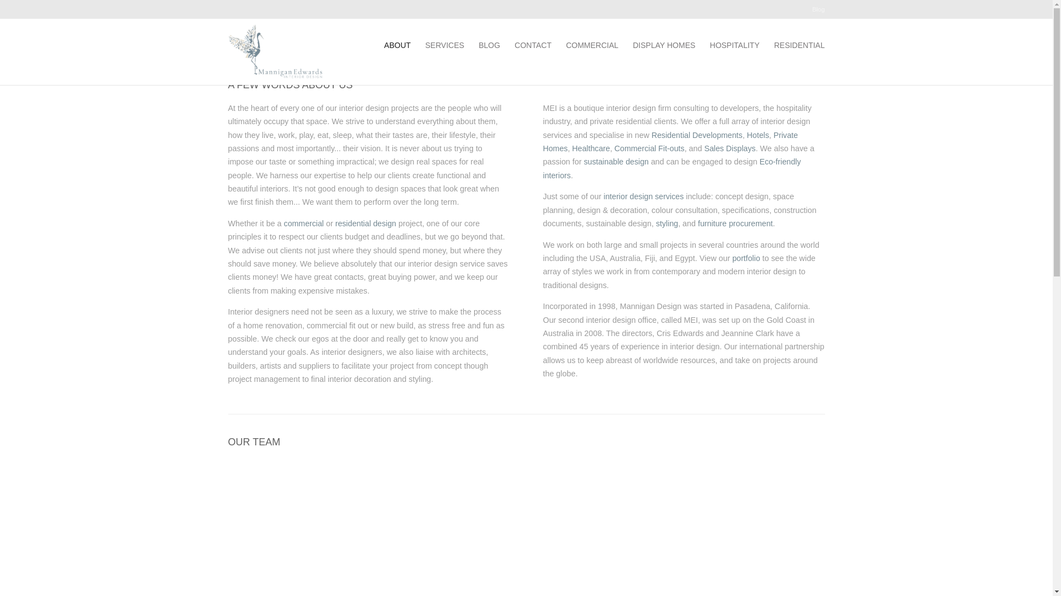 This screenshot has width=1061, height=596. What do you see at coordinates (650, 148) in the screenshot?
I see `Commercial Fit-outs` at bounding box center [650, 148].